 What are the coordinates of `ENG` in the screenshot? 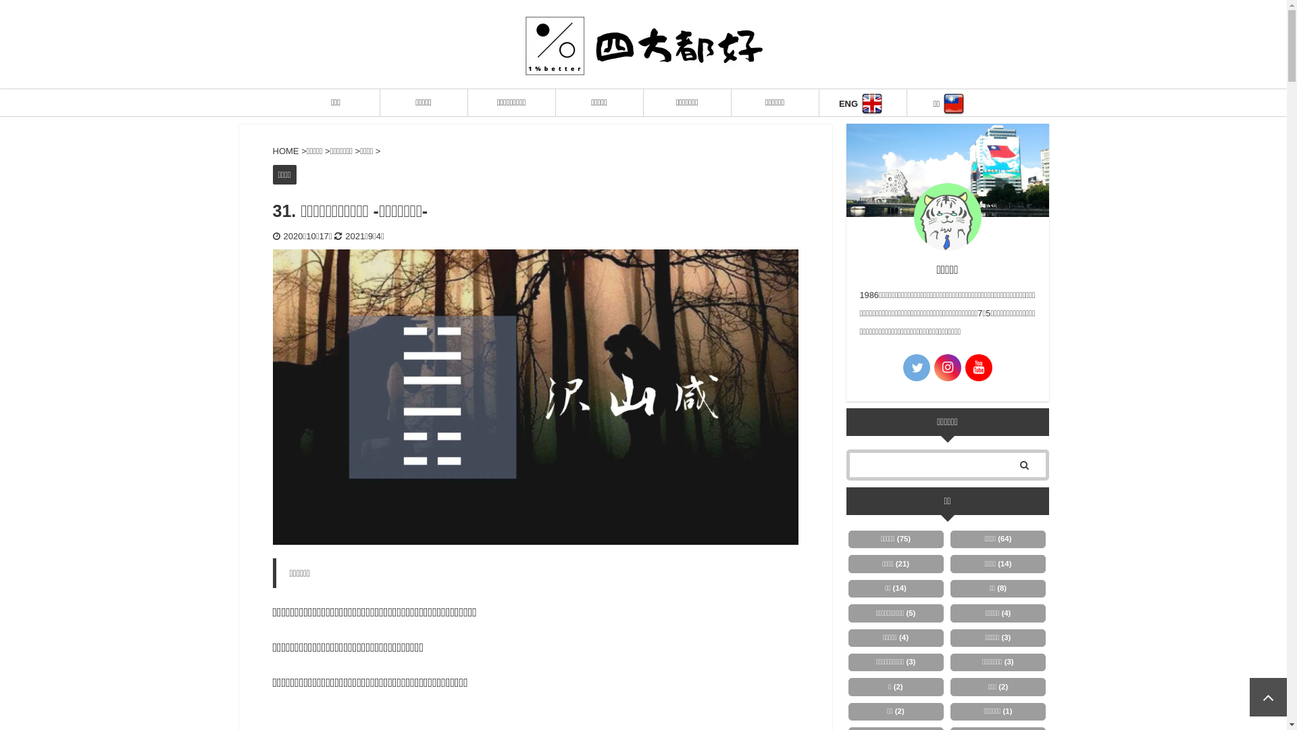 It's located at (862, 103).